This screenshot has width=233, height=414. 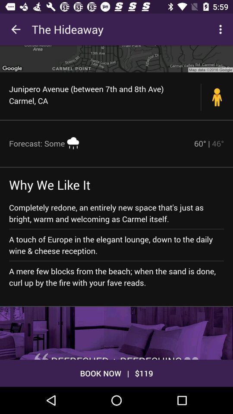 I want to click on flip to the junipero avenue between, so click(x=105, y=94).